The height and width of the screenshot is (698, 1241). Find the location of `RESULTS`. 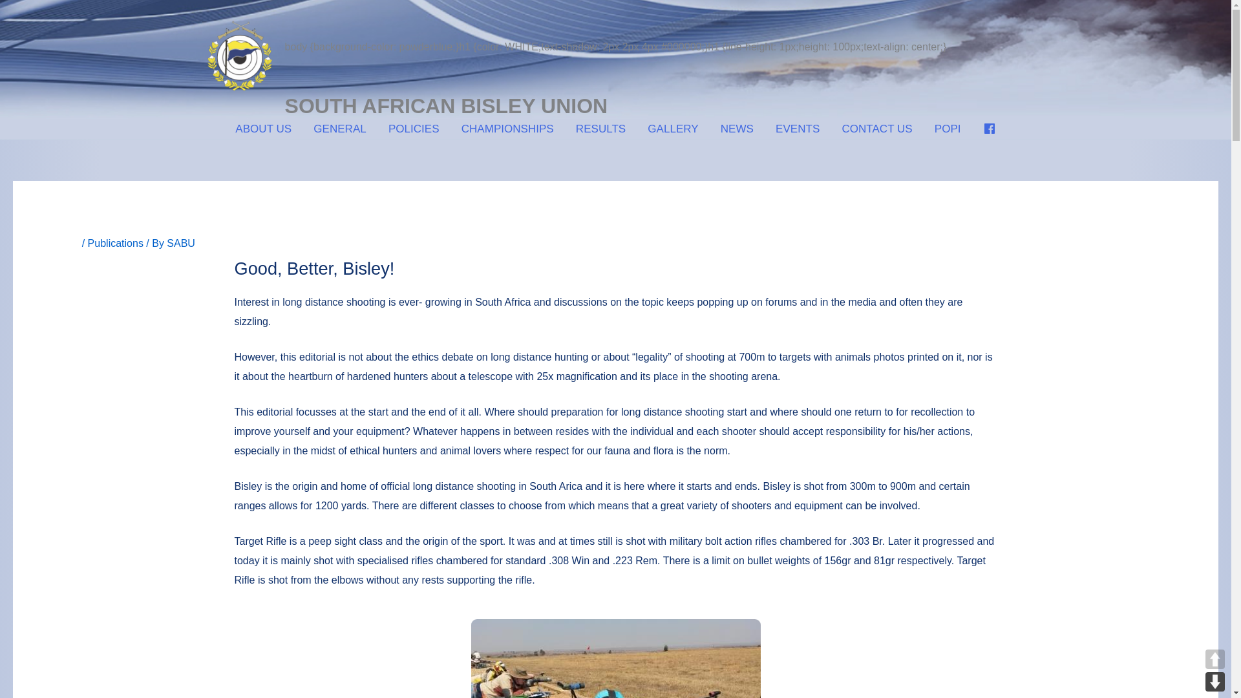

RESULTS is located at coordinates (600, 128).